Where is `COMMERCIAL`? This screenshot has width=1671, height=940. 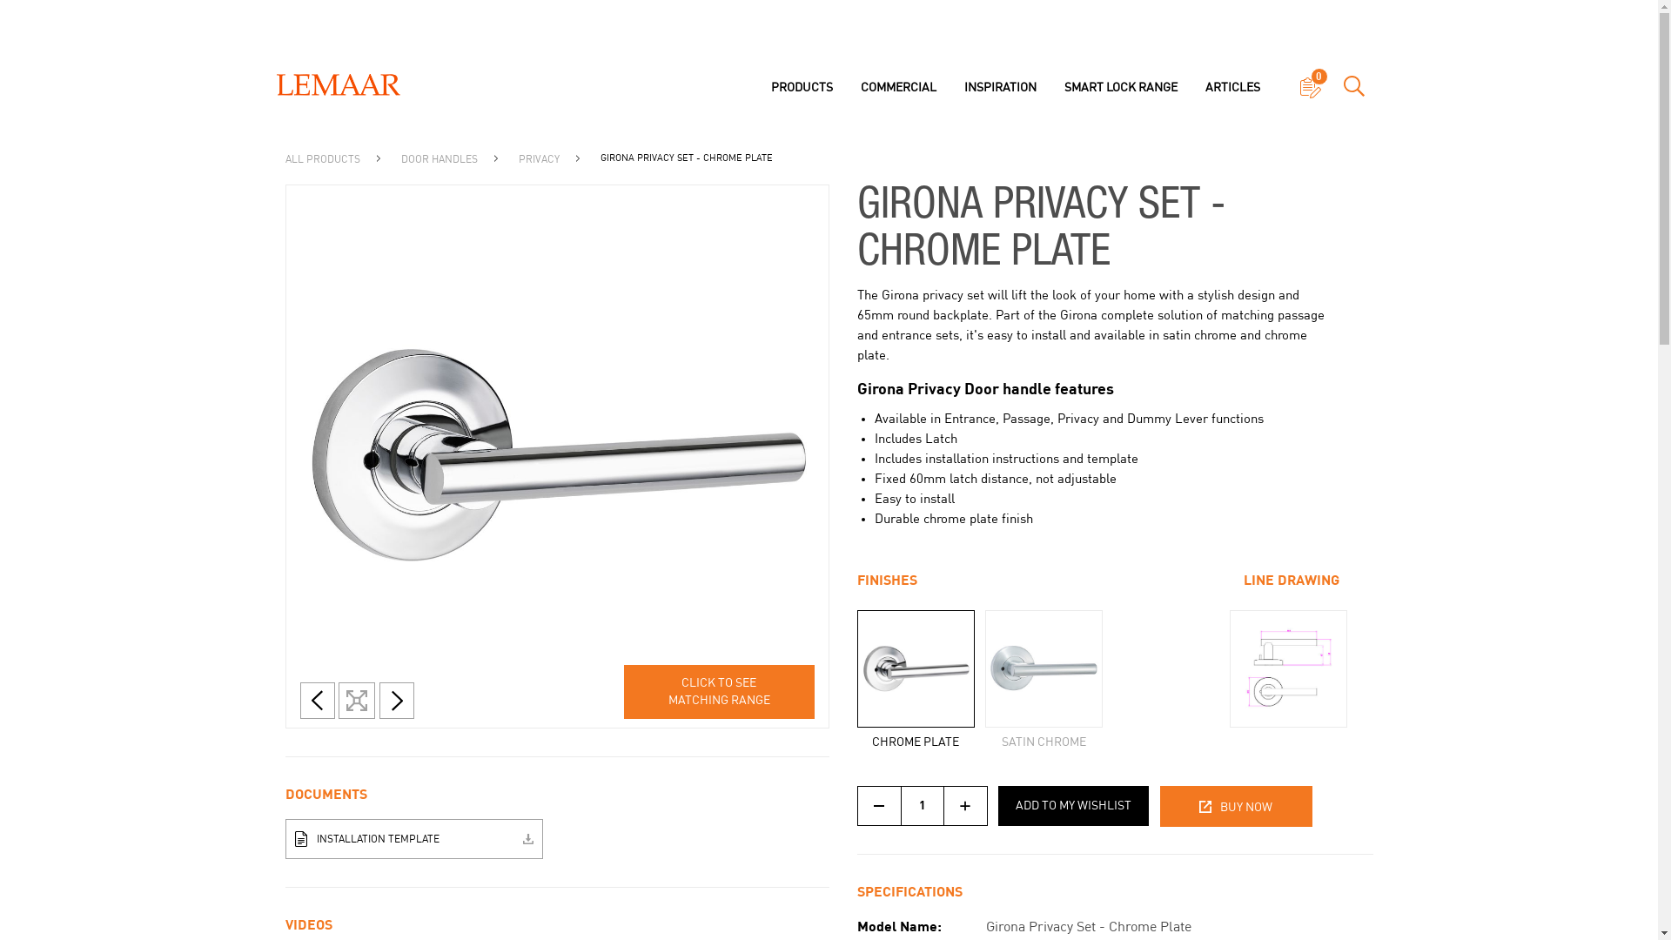 COMMERCIAL is located at coordinates (898, 88).